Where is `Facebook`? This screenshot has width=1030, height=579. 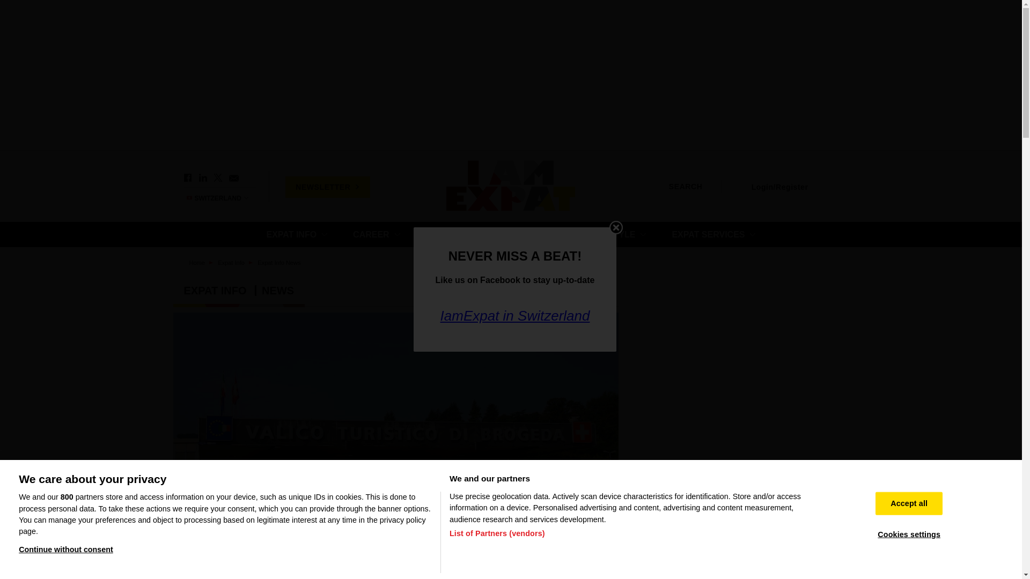
Facebook is located at coordinates (188, 178).